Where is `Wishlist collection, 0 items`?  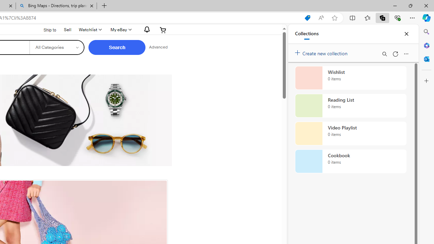
Wishlist collection, 0 items is located at coordinates (351, 78).